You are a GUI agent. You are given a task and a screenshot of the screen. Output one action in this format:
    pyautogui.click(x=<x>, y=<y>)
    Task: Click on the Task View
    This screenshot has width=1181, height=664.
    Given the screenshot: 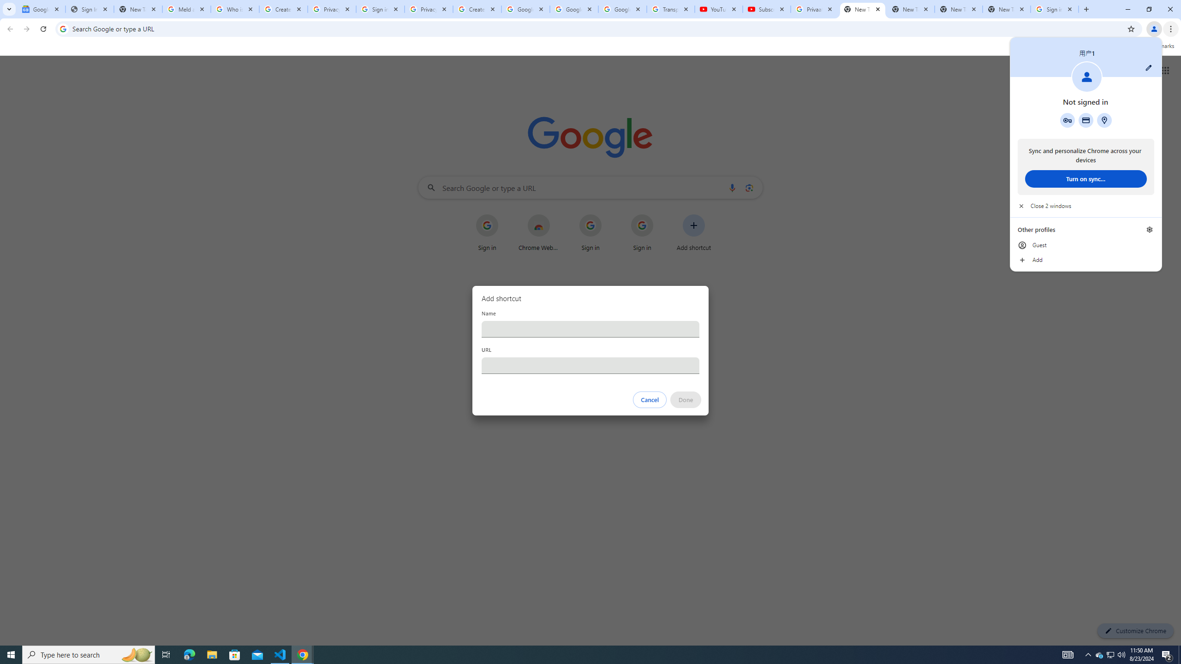 What is the action you would take?
    pyautogui.click(x=280, y=655)
    